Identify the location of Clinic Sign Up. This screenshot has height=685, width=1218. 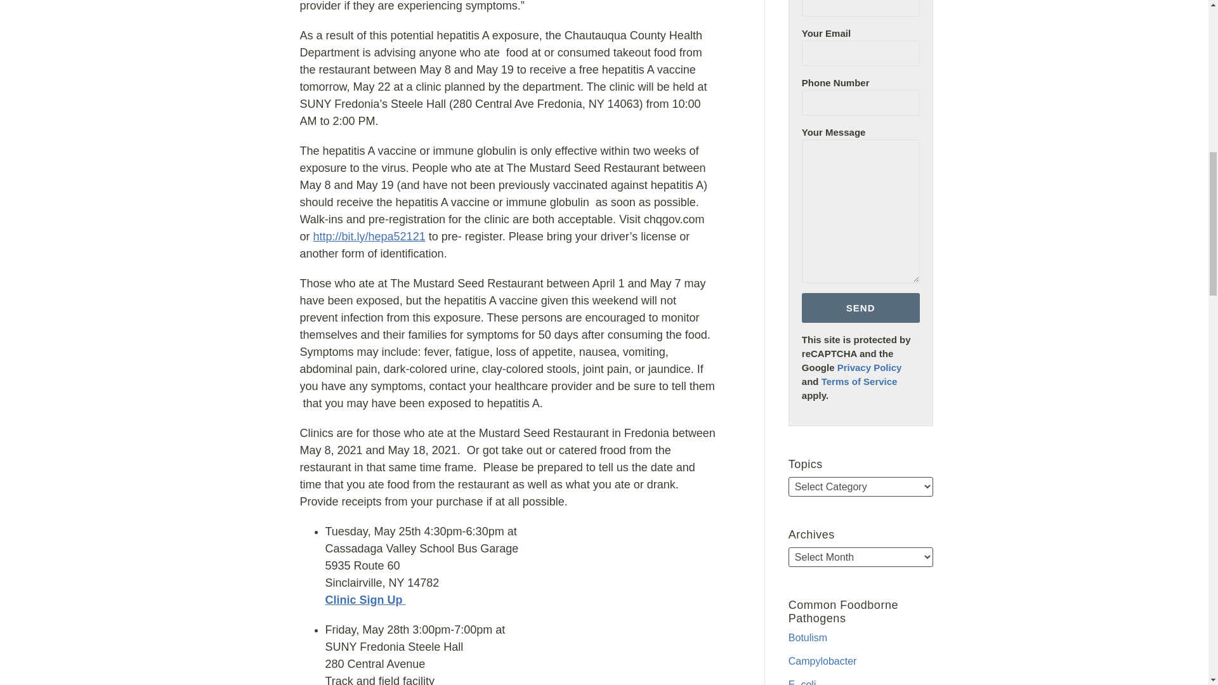
(363, 600).